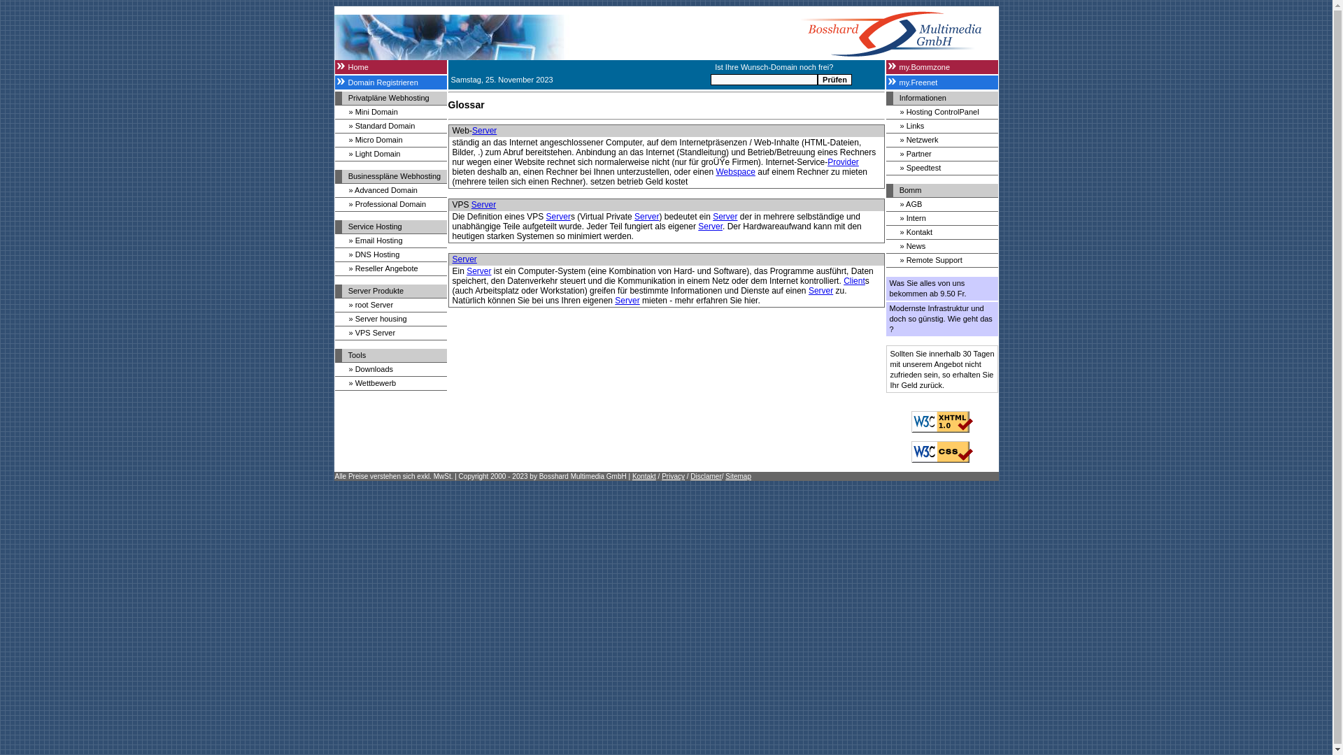  I want to click on Server, so click(725, 217).